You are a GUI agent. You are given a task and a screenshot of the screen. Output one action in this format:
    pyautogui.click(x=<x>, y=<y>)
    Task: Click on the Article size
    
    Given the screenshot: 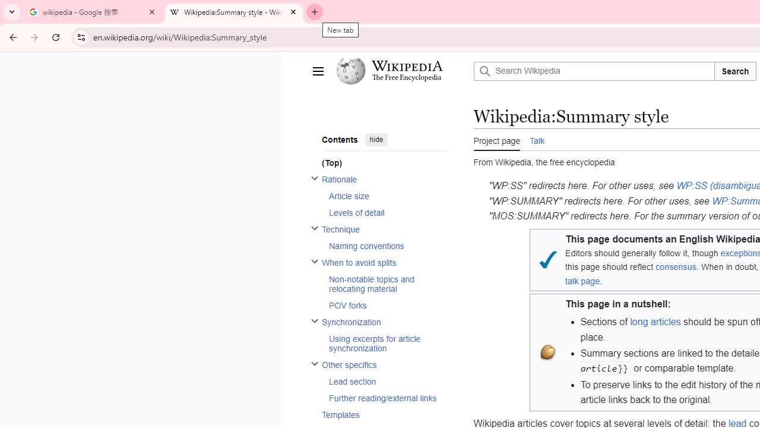 What is the action you would take?
    pyautogui.click(x=388, y=196)
    